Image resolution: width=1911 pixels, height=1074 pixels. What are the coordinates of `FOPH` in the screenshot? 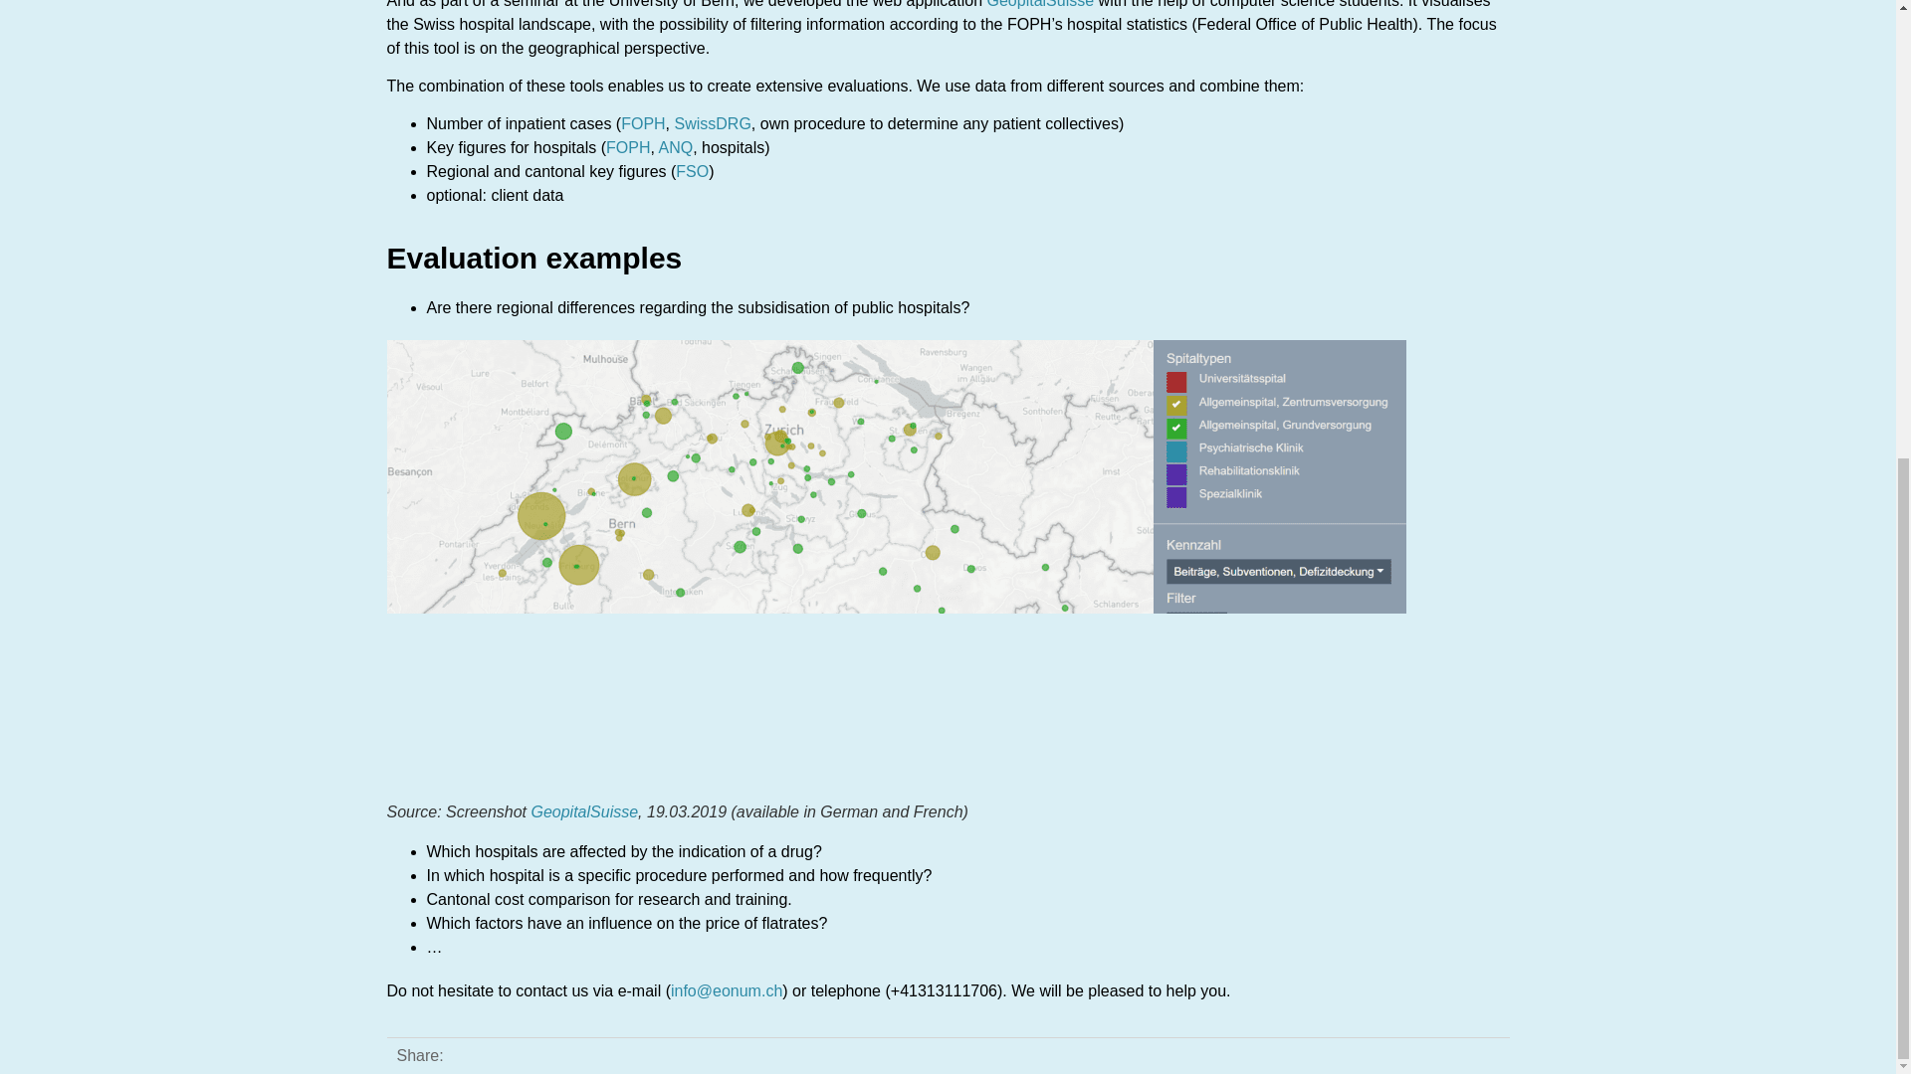 It's located at (643, 123).